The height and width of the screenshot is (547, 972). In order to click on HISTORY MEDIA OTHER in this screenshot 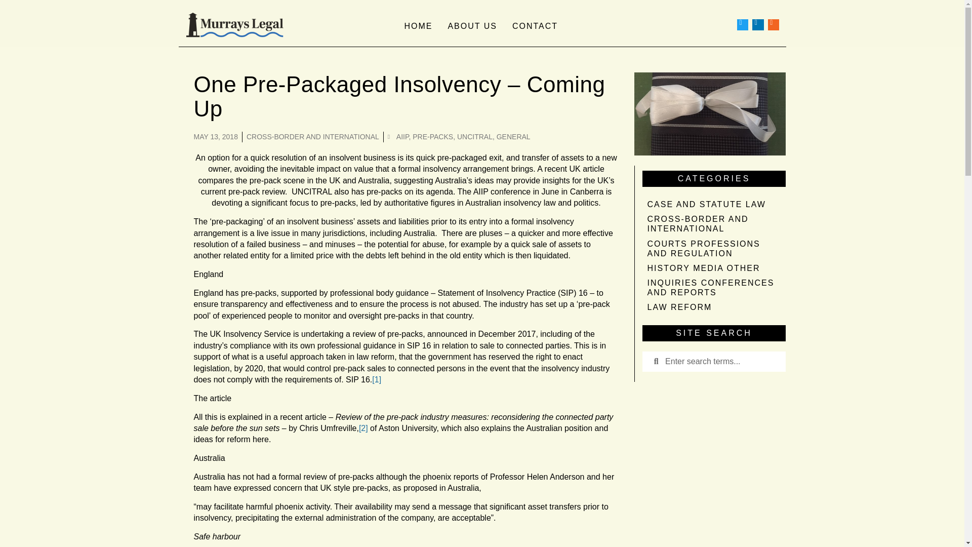, I will do `click(713, 268)`.